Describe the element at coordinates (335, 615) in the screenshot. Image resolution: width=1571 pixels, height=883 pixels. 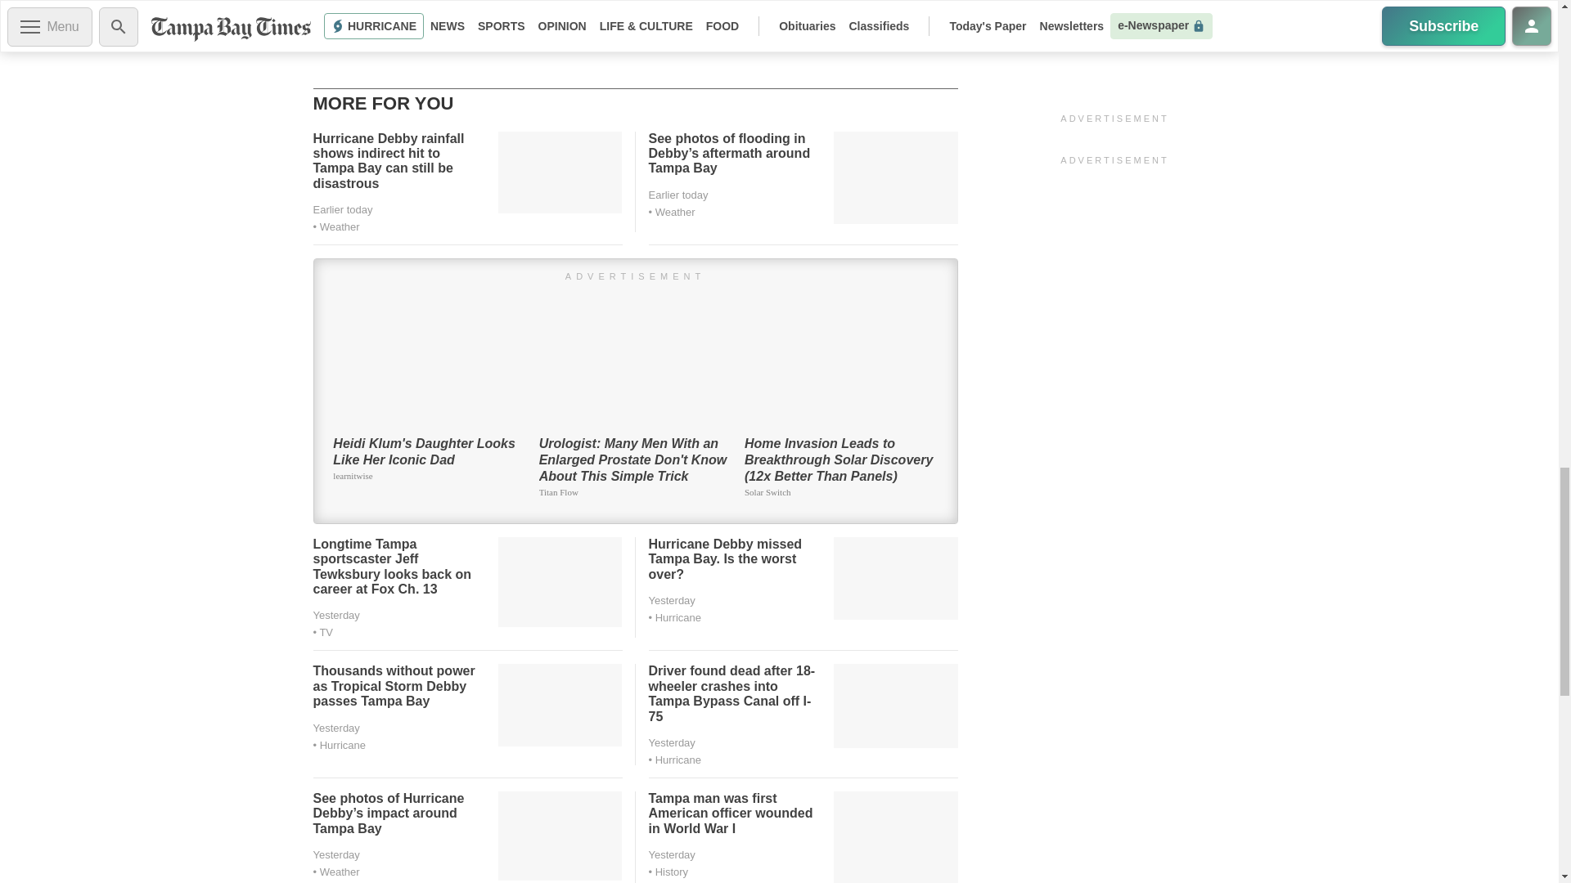
I see `2024-08-06T13:00:00Z` at that location.